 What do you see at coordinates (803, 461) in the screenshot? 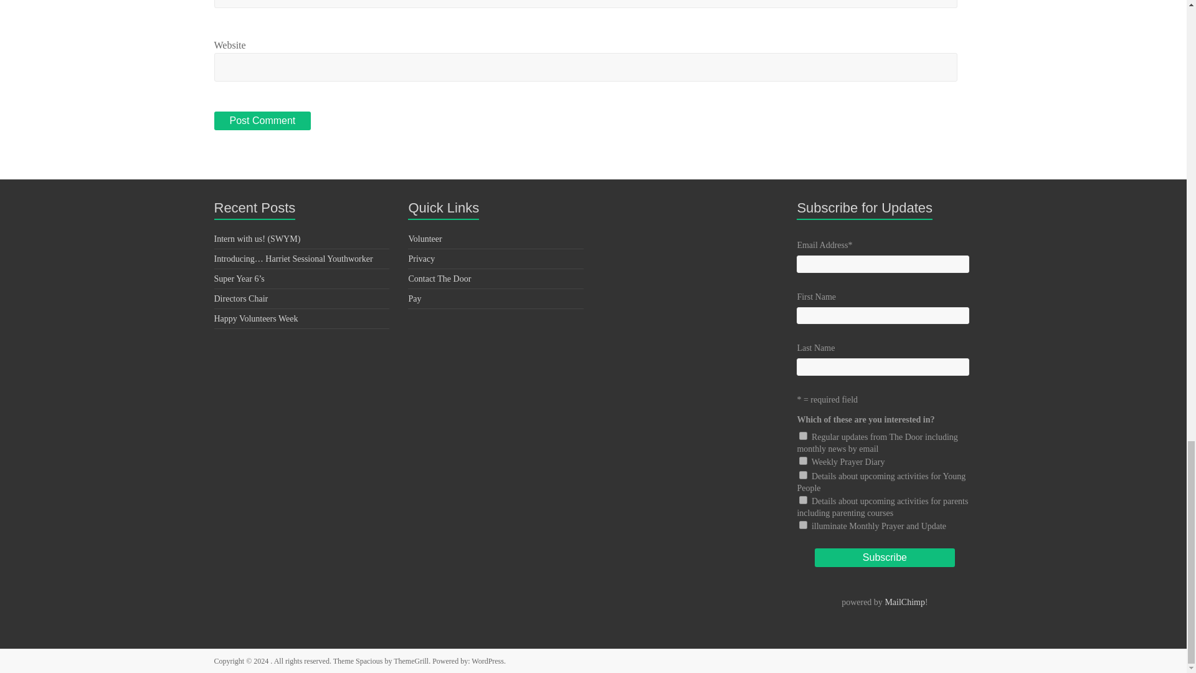
I see `Weekly Prayer Diary` at bounding box center [803, 461].